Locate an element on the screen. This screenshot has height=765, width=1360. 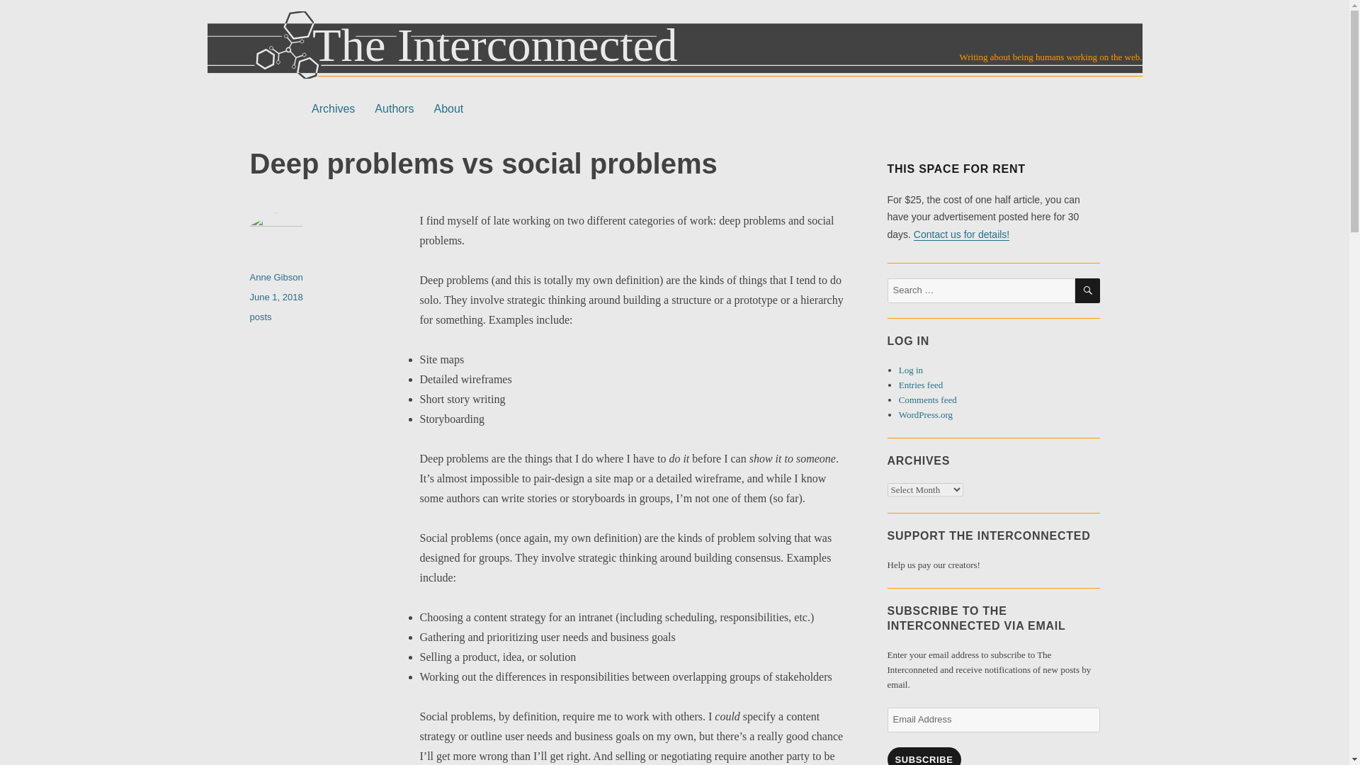
June 1, 2018 is located at coordinates (275, 296).